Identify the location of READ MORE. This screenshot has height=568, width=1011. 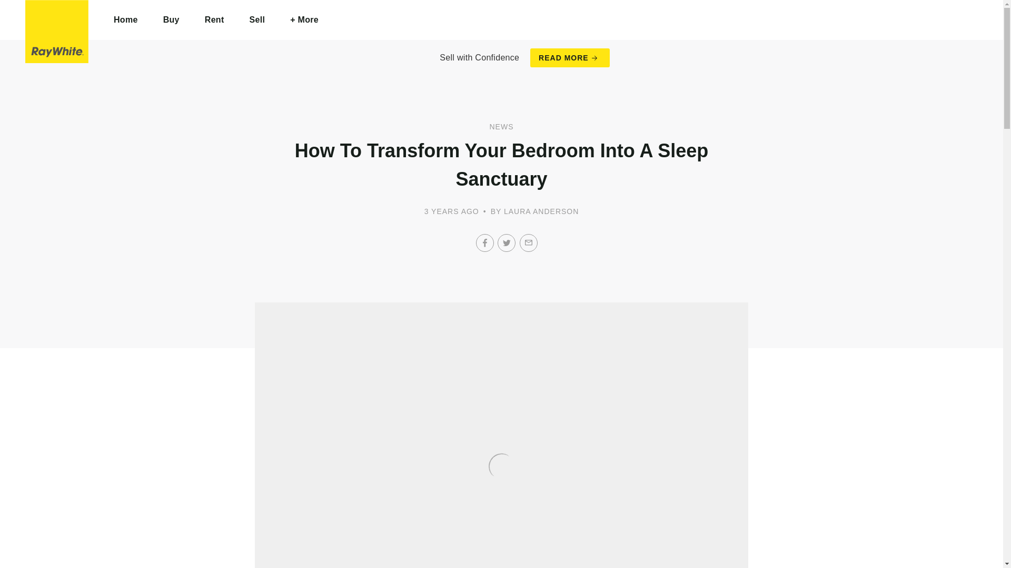
(570, 58).